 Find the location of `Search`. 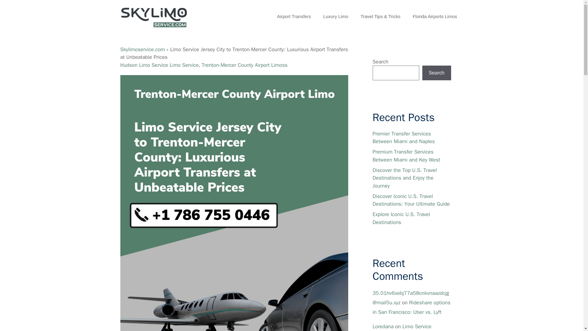

Search is located at coordinates (436, 73).